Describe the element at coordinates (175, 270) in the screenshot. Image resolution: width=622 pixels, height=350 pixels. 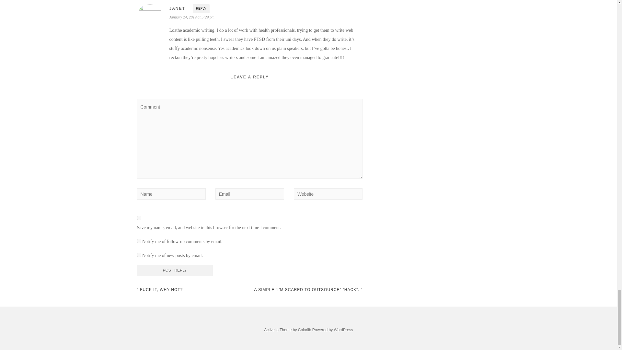
I see `Post Reply` at that location.